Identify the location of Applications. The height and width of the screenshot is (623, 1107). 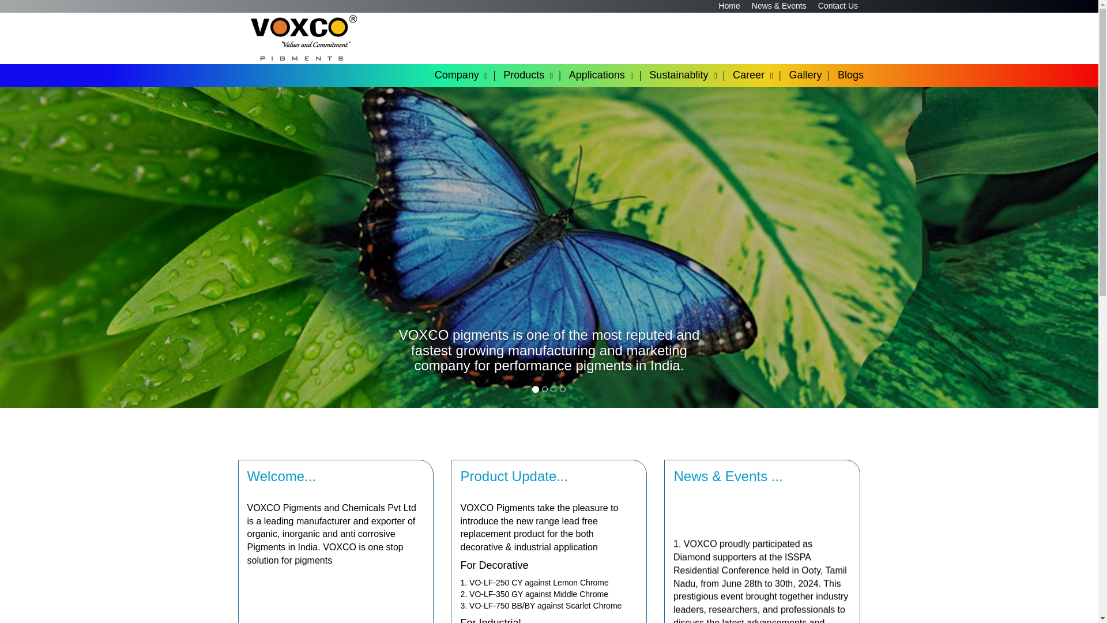
(608, 76).